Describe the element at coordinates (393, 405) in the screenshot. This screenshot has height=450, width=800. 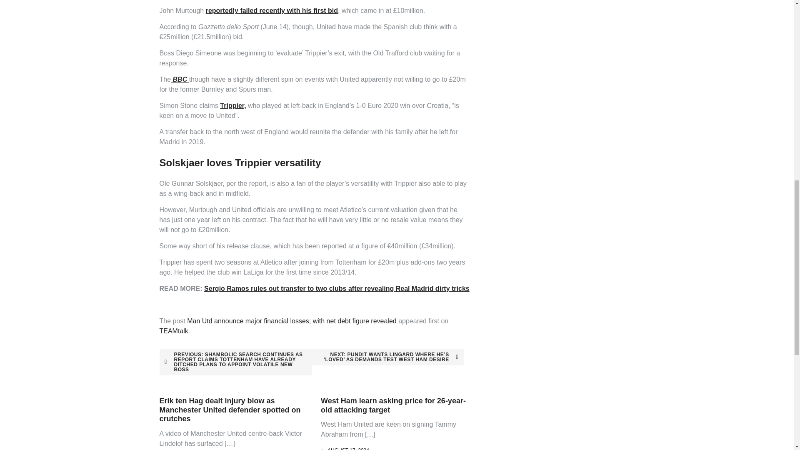
I see `West Ham learn asking price for 26-year-old attacking target` at that location.